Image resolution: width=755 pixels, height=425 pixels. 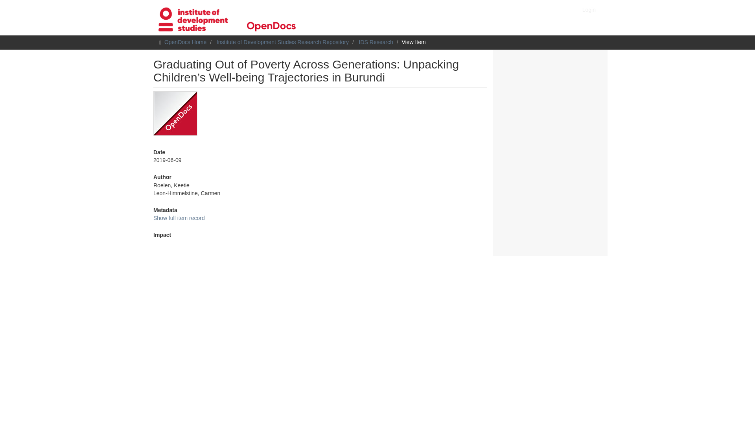 What do you see at coordinates (376, 42) in the screenshot?
I see `IDS Research` at bounding box center [376, 42].